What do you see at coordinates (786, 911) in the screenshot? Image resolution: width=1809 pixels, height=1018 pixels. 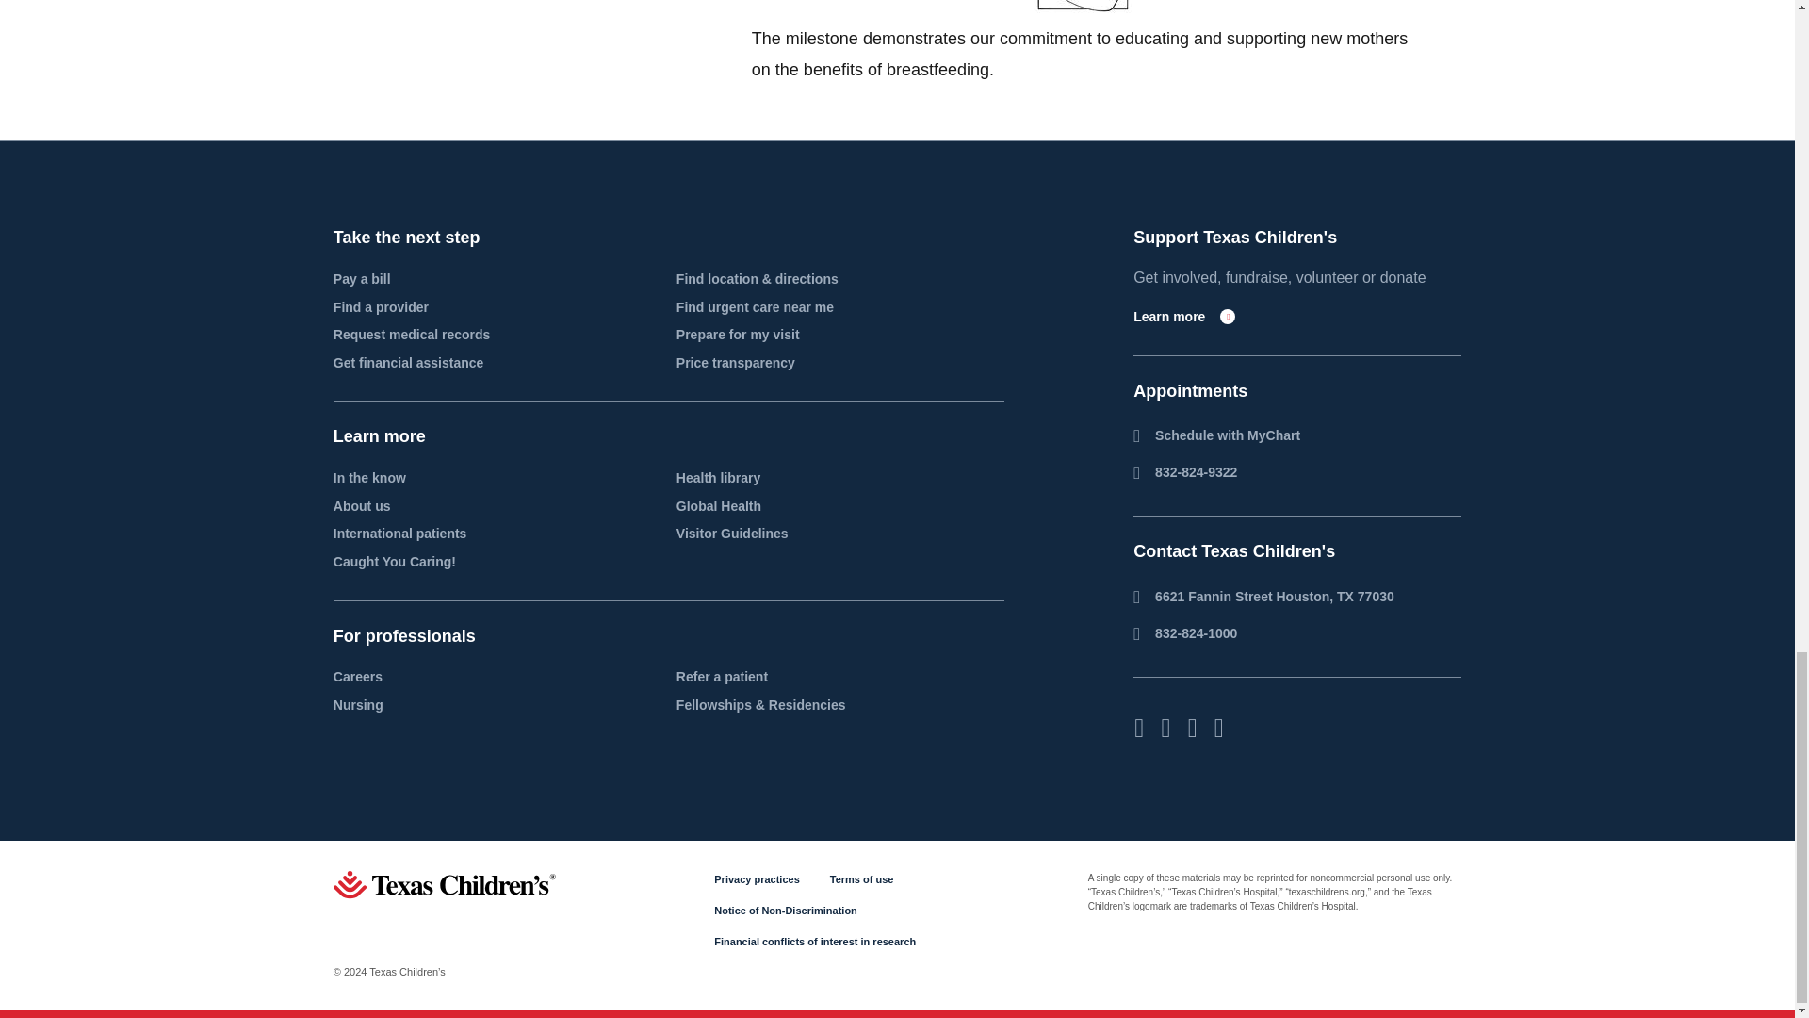 I see `Notice of Non-Discrimination` at bounding box center [786, 911].